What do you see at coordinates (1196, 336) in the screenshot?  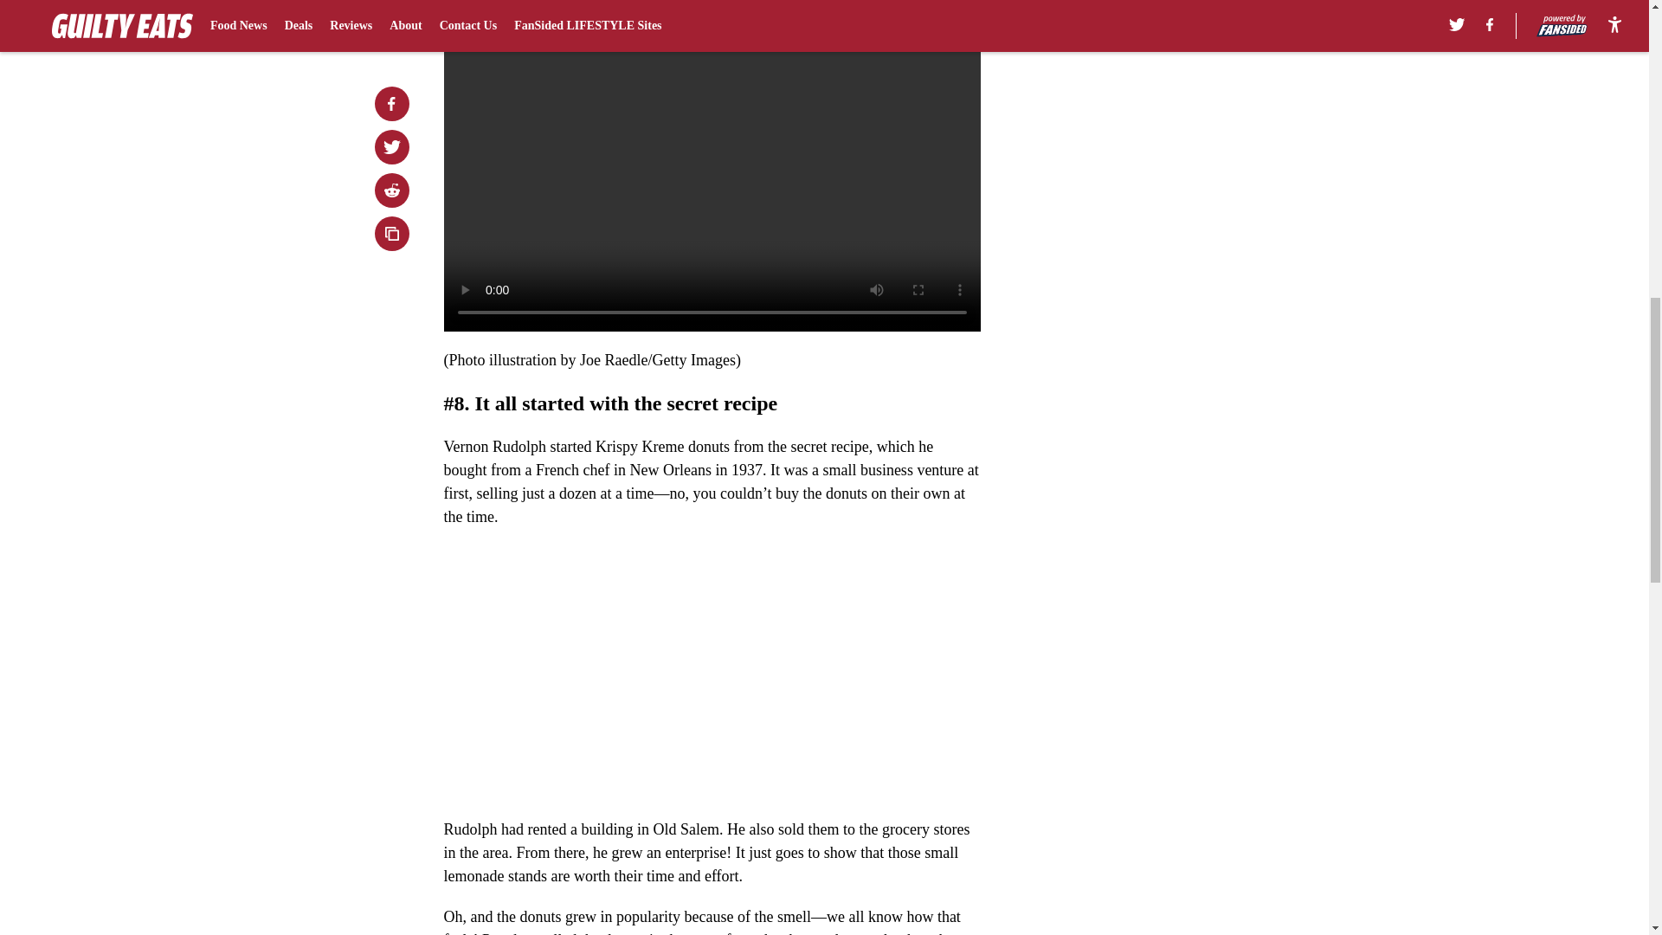 I see `3rd party ad content` at bounding box center [1196, 336].